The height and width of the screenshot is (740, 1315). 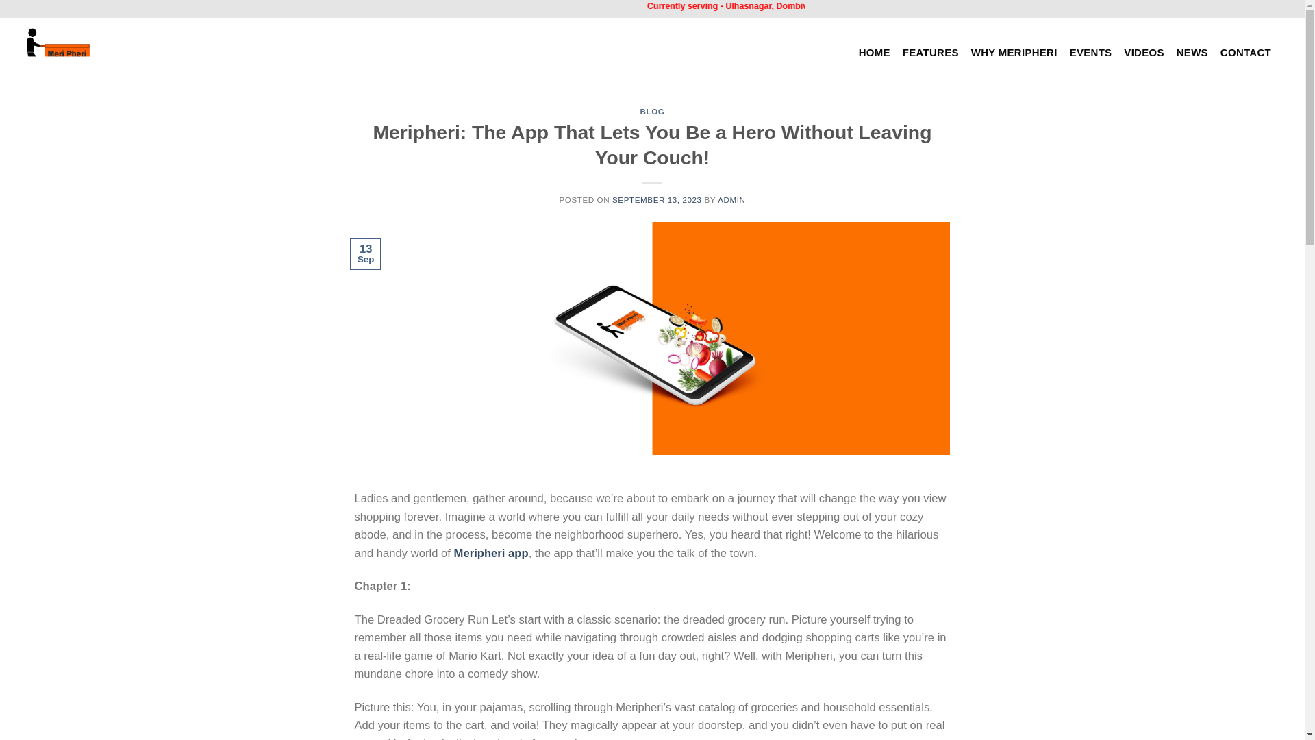 What do you see at coordinates (490, 553) in the screenshot?
I see `Meripheri app` at bounding box center [490, 553].